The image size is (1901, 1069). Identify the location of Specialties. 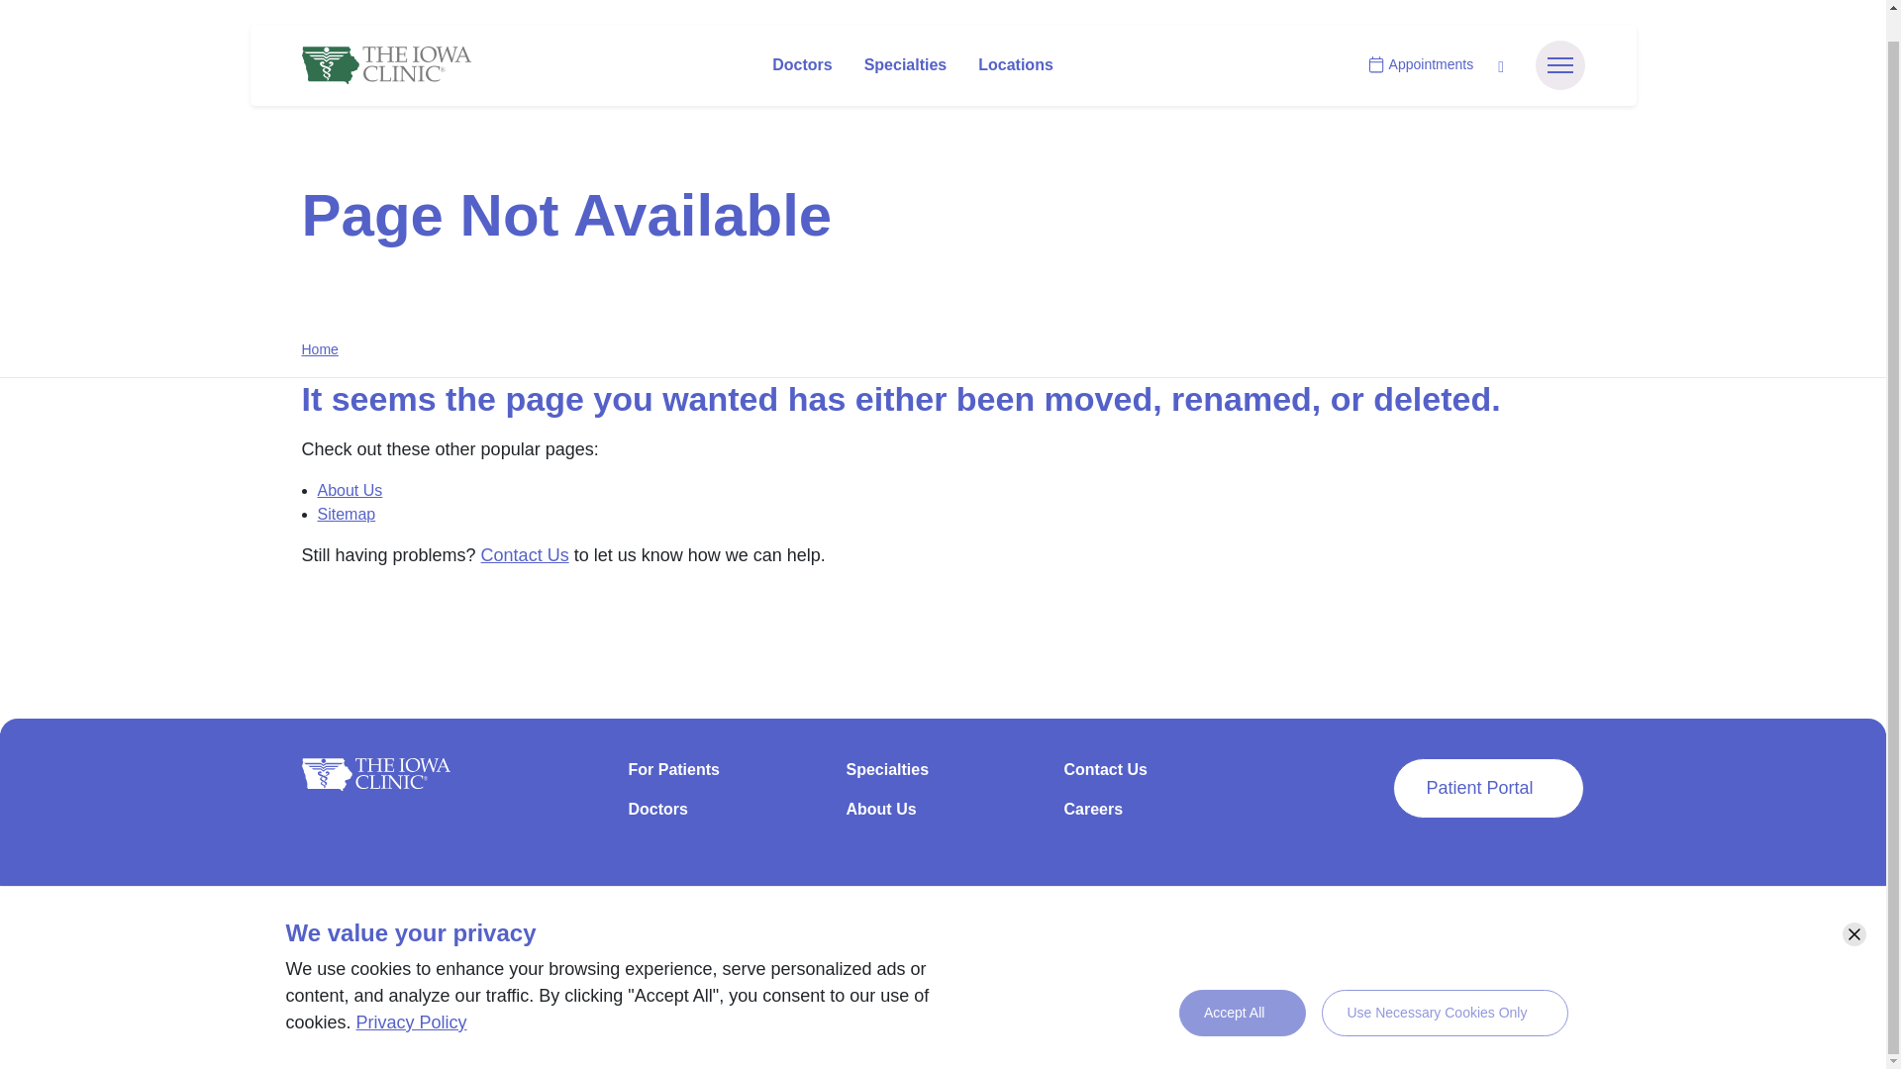
(943, 777).